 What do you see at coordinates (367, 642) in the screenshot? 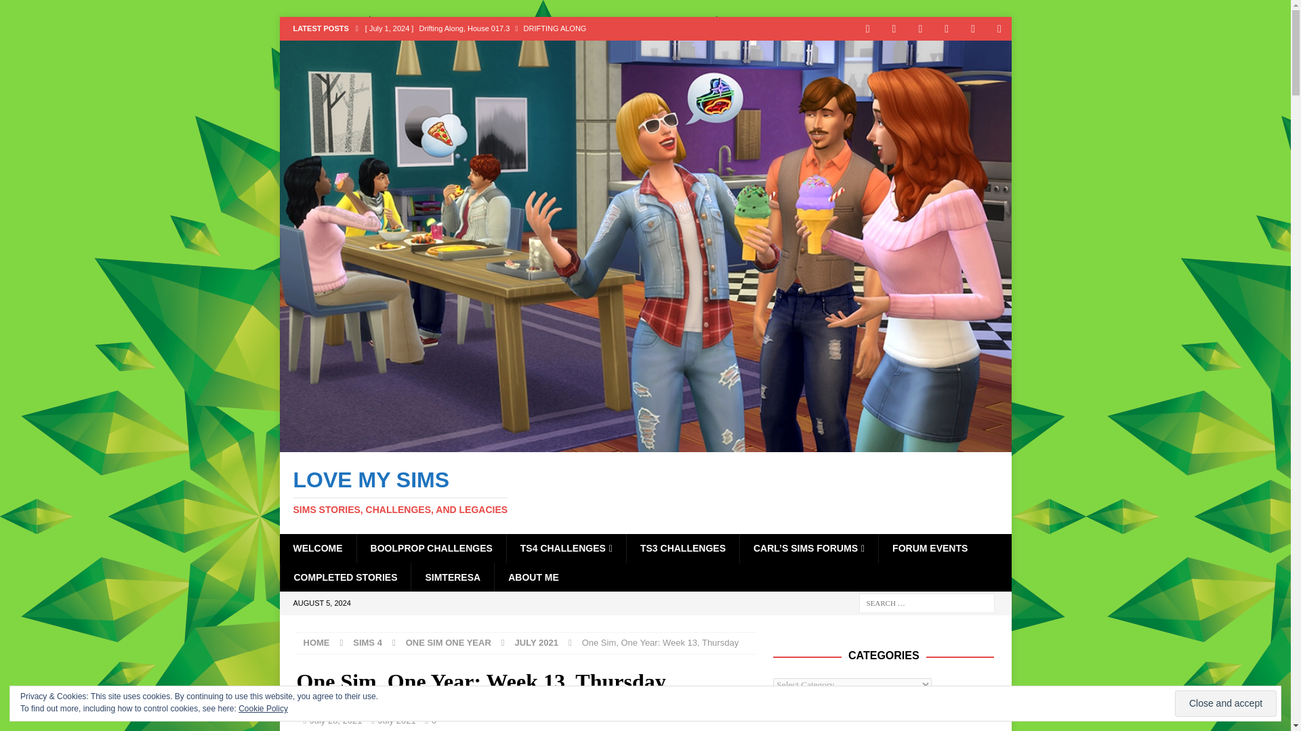
I see `SIMS 4` at bounding box center [367, 642].